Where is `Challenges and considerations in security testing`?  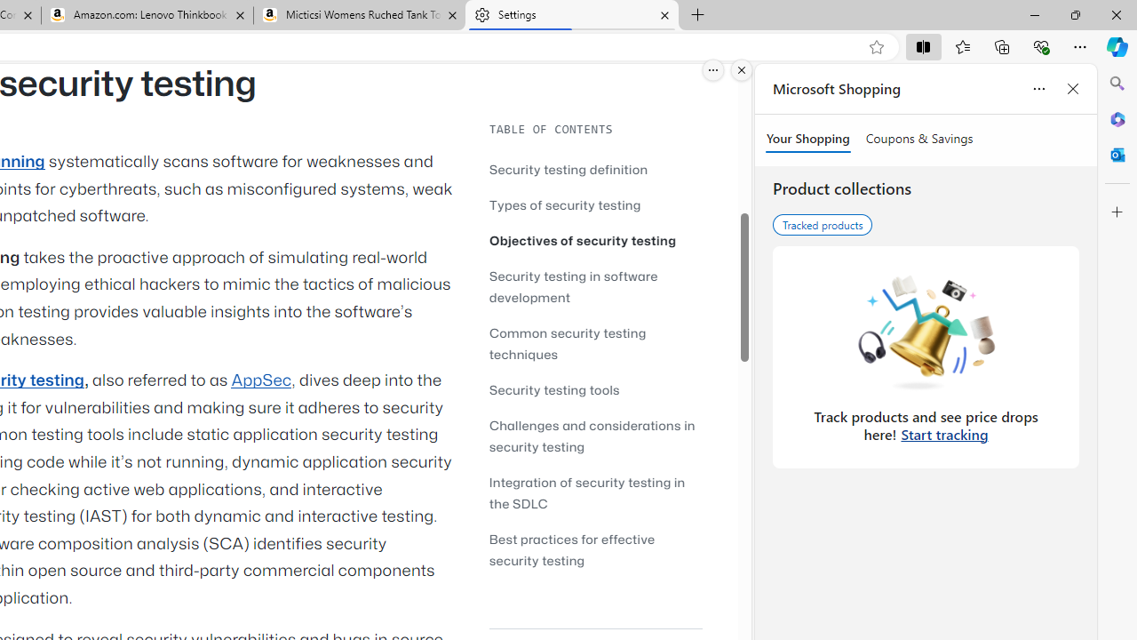 Challenges and considerations in security testing is located at coordinates (595, 436).